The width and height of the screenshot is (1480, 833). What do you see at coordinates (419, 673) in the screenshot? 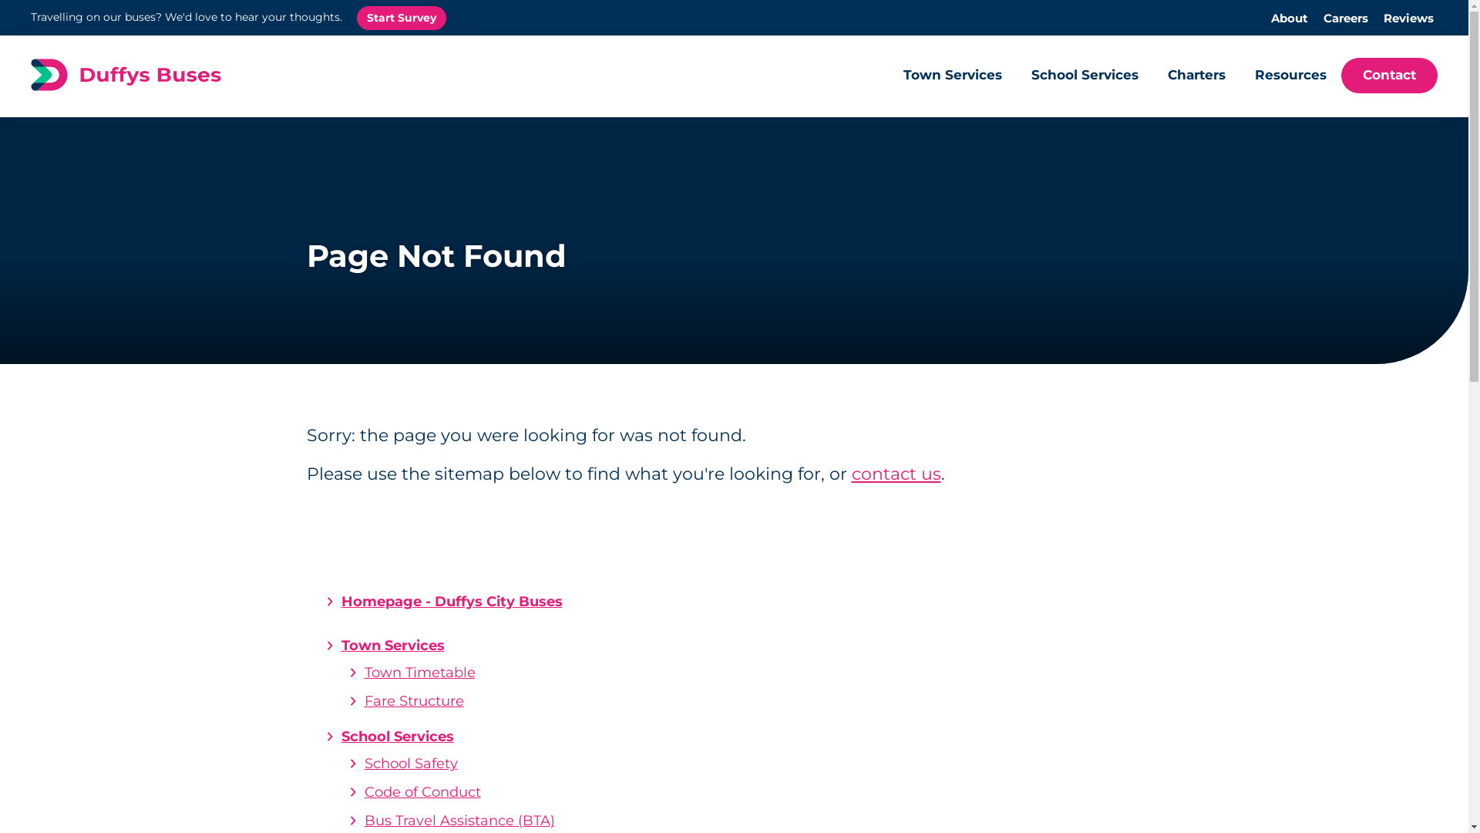
I see `Town Timetable` at bounding box center [419, 673].